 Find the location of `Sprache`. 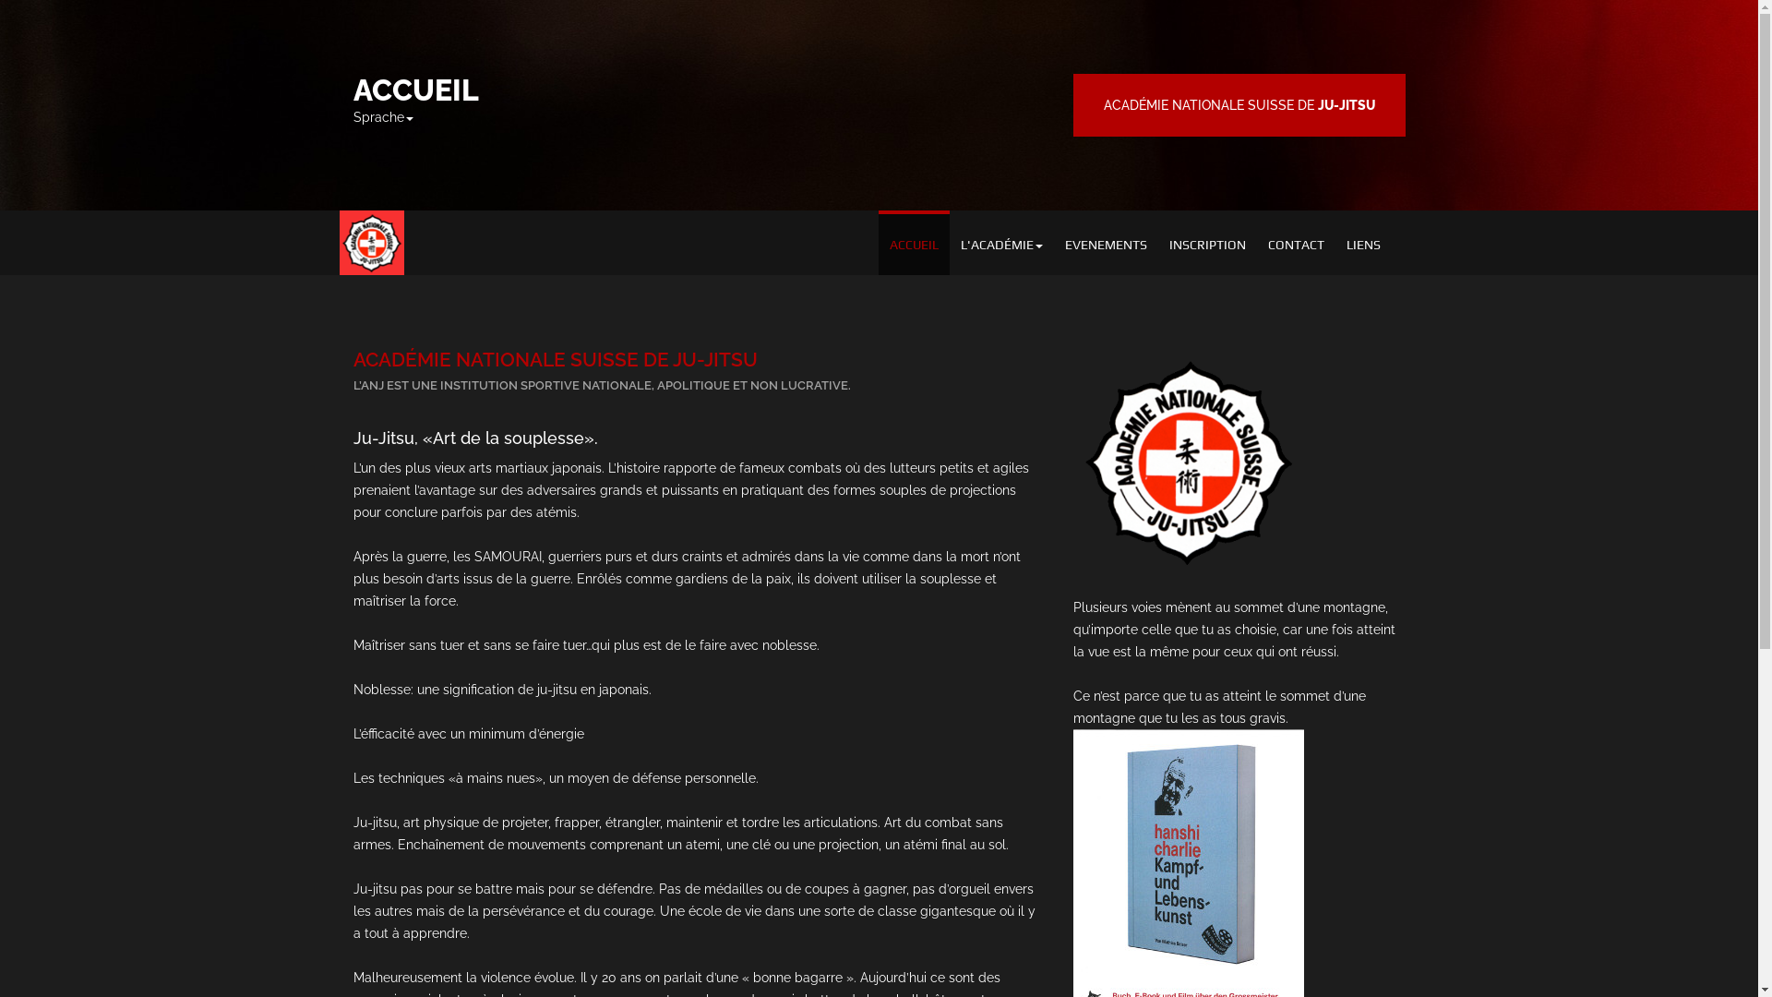

Sprache is located at coordinates (382, 117).